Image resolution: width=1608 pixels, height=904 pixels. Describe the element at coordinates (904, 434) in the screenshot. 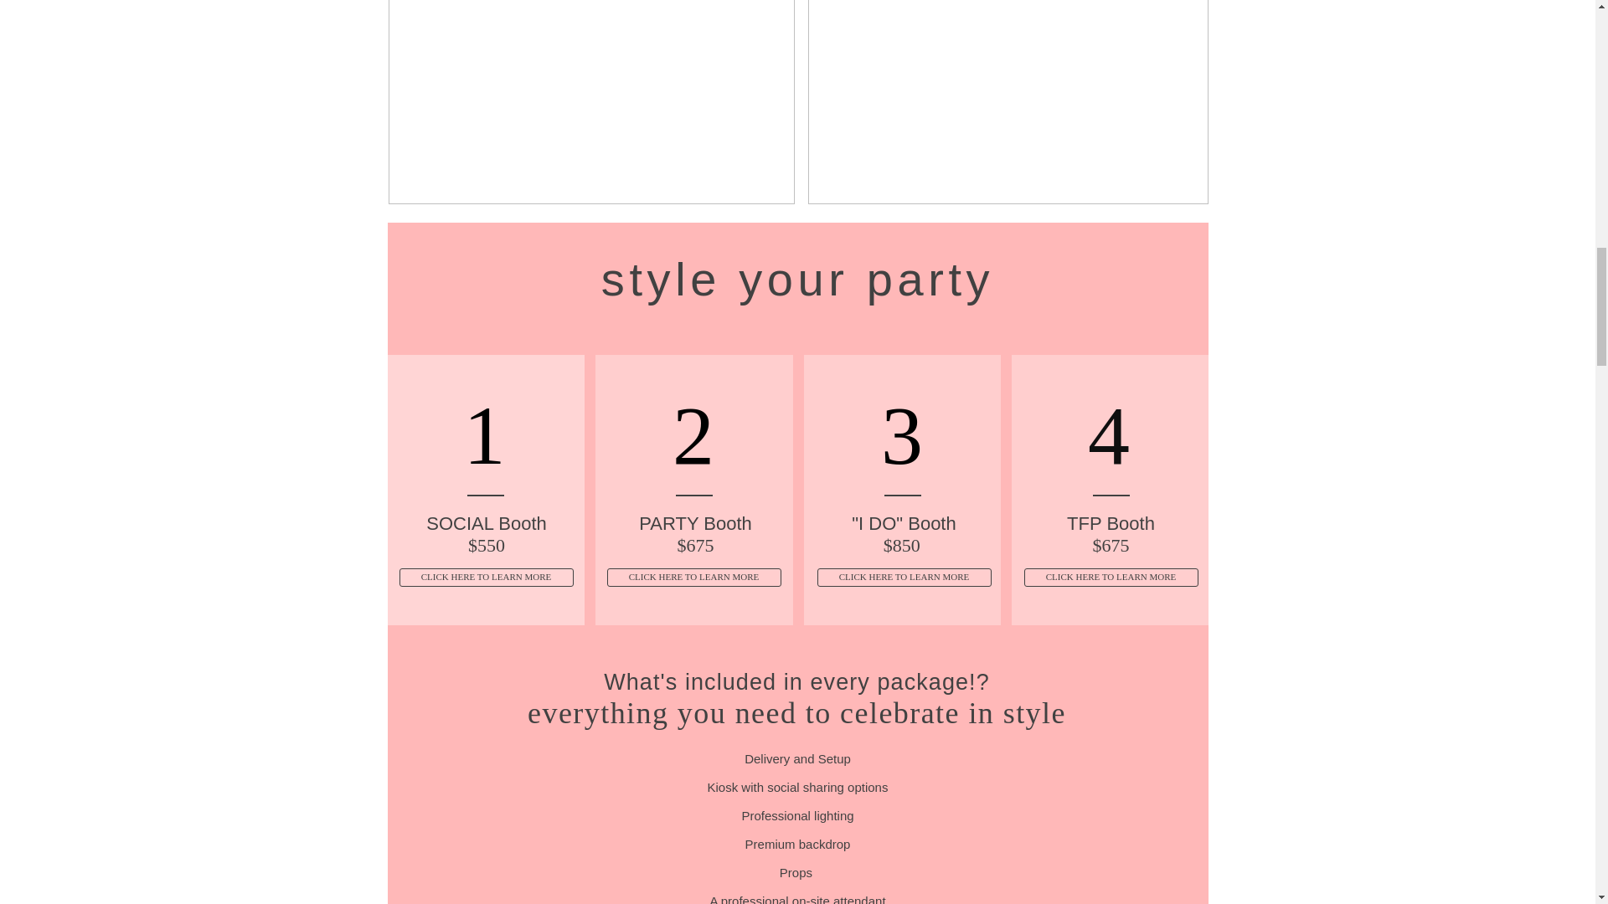

I see `3` at that location.